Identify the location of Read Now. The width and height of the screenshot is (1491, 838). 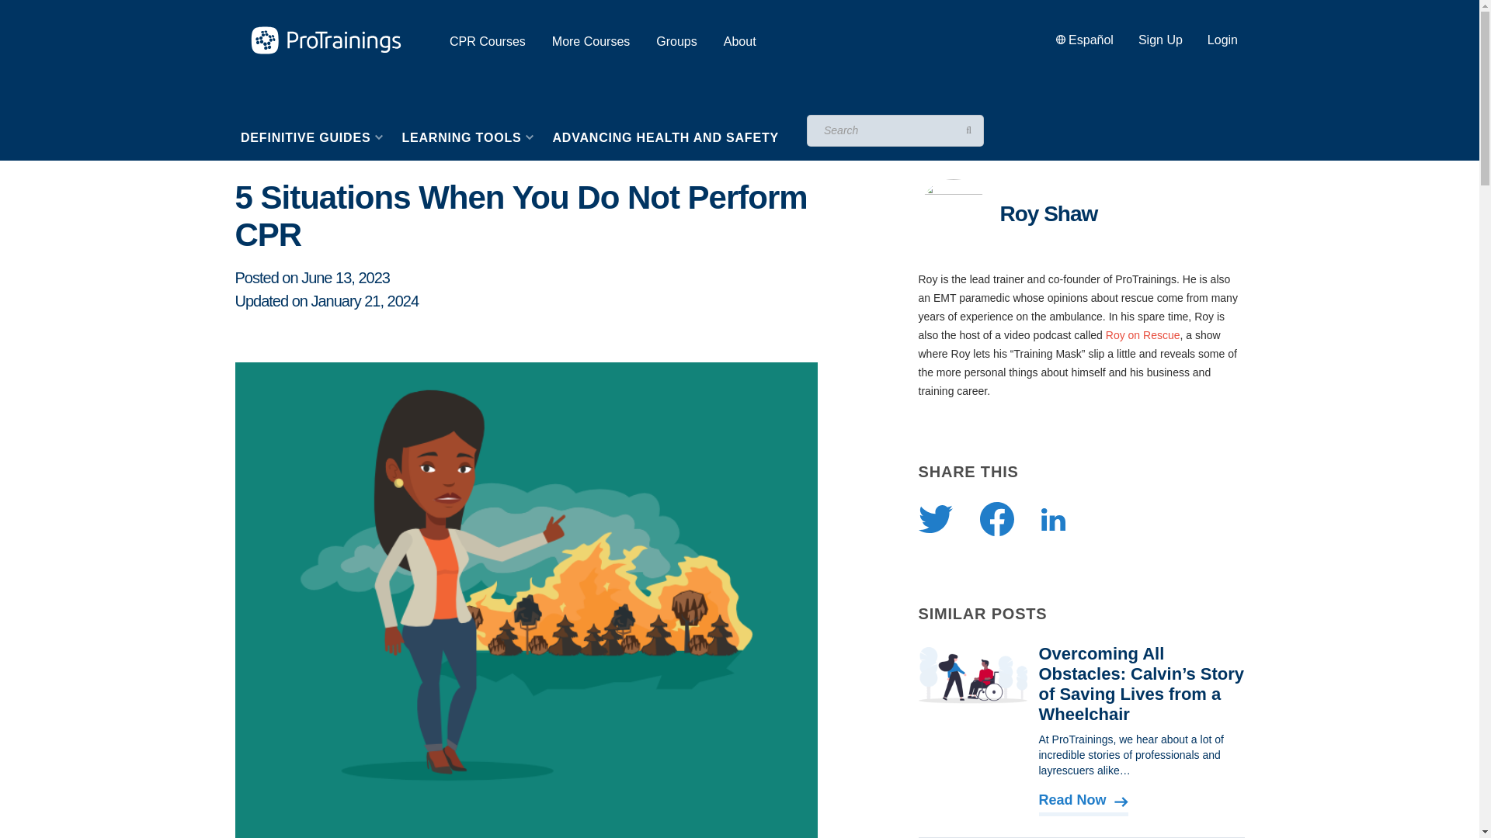
(1084, 801).